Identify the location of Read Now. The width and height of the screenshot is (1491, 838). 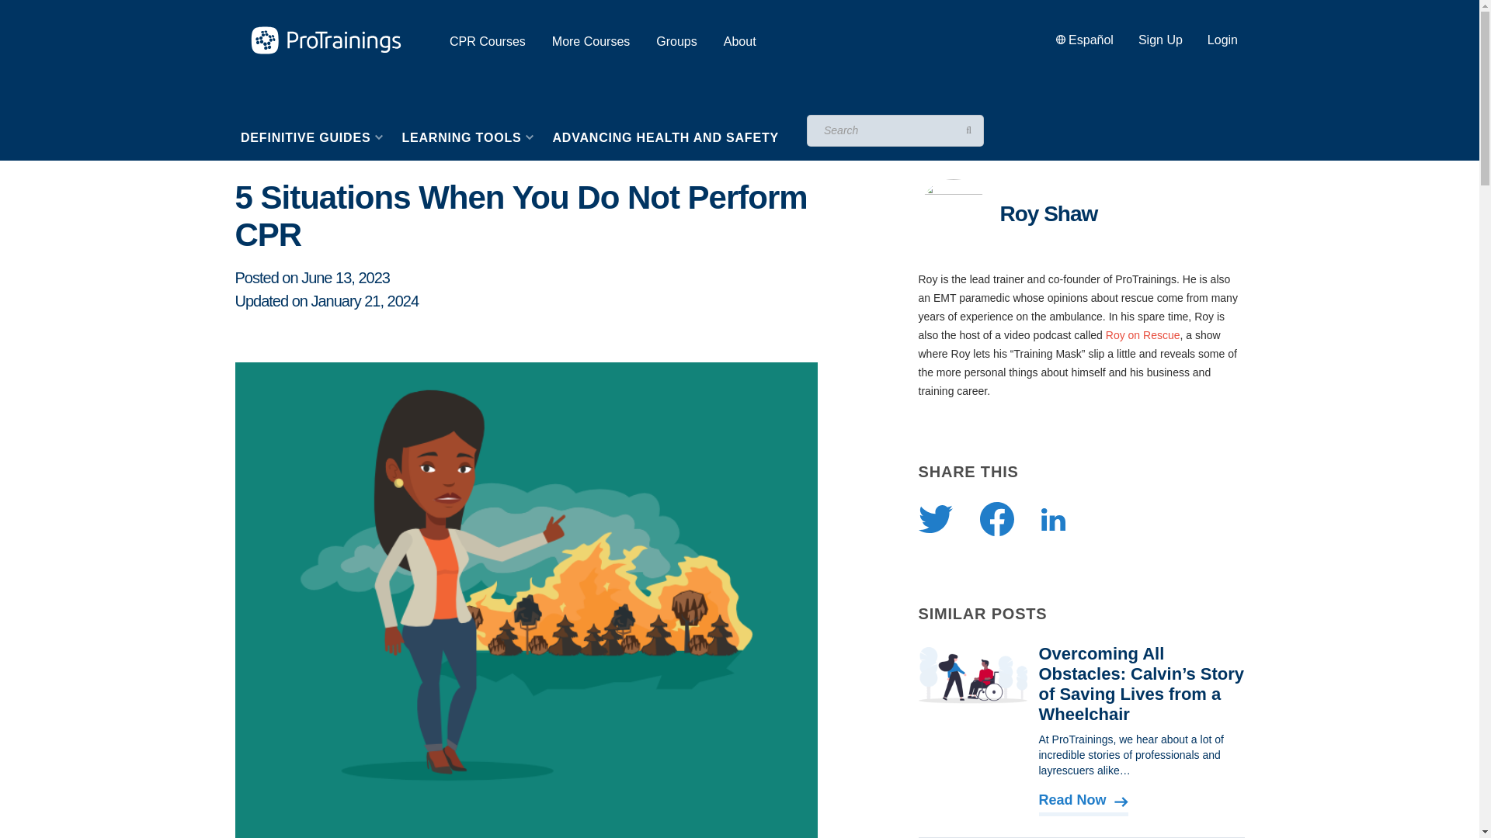
(1084, 801).